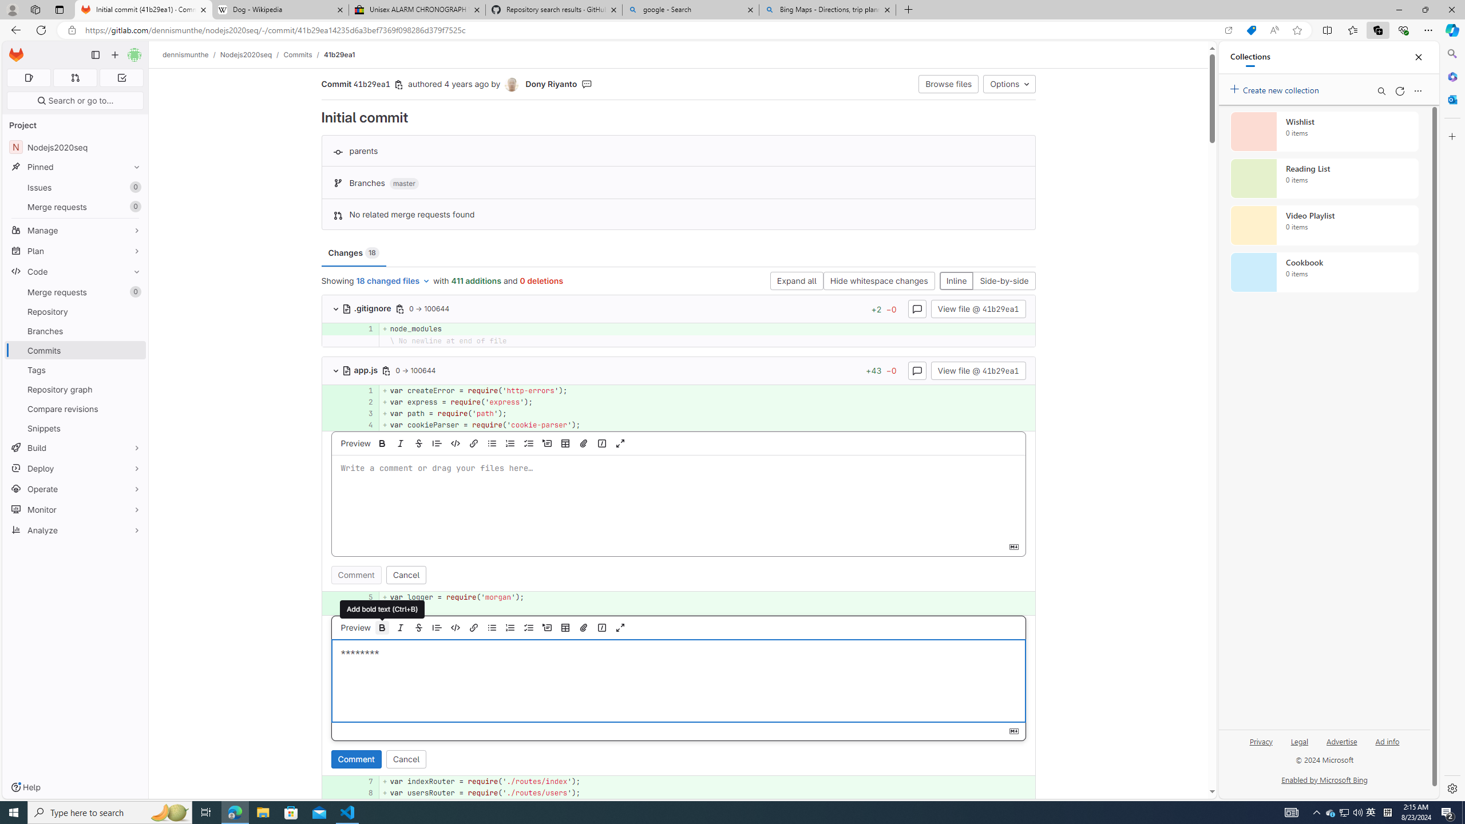  Describe the element at coordinates (14, 30) in the screenshot. I see `Back` at that location.